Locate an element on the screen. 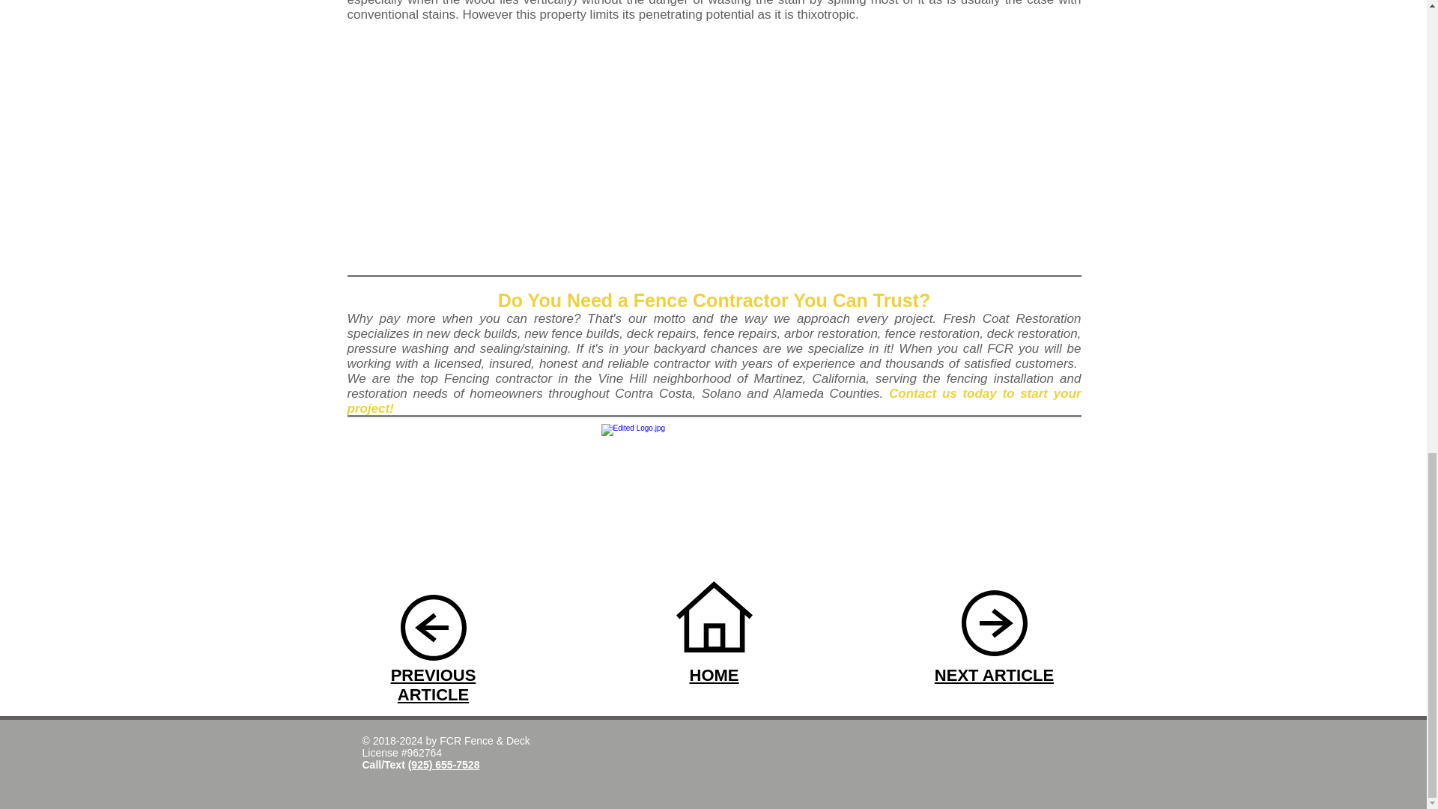 This screenshot has height=809, width=1438. NEXT ARTICLE is located at coordinates (995, 674).